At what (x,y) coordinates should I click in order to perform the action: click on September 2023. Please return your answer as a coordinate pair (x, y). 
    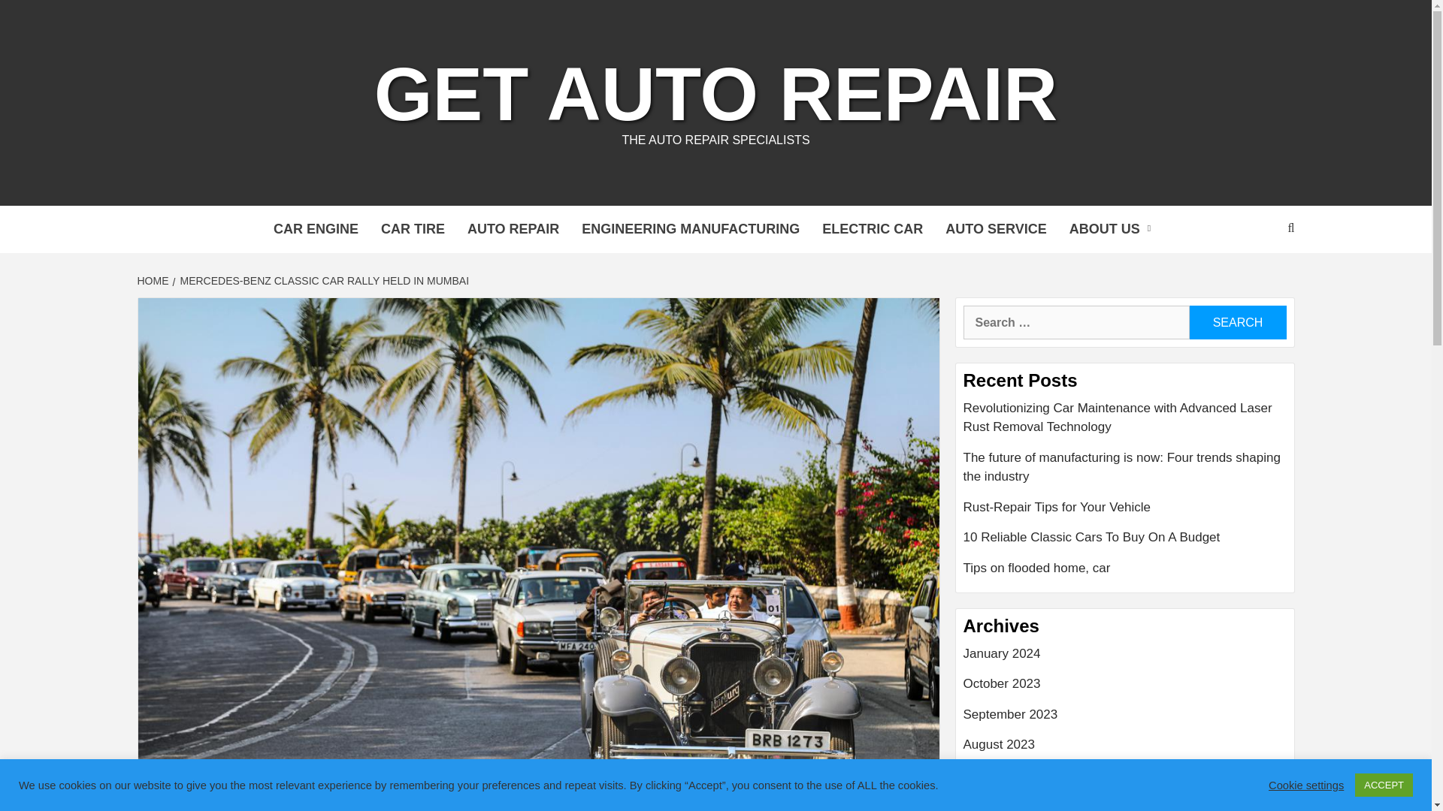
    Looking at the image, I should click on (1125, 719).